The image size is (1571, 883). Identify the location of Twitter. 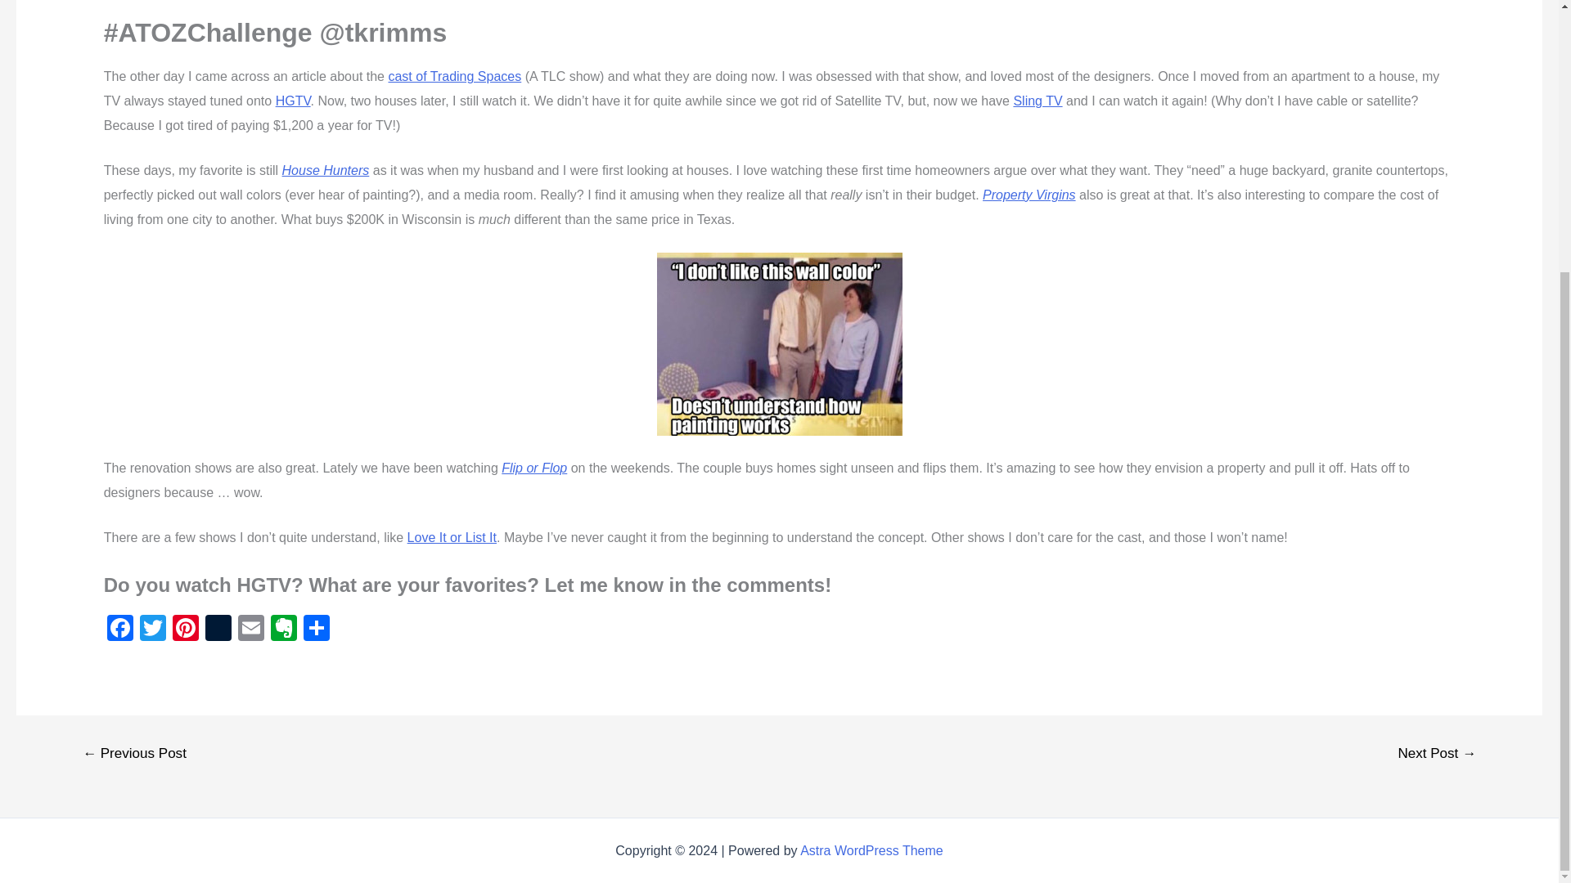
(153, 630).